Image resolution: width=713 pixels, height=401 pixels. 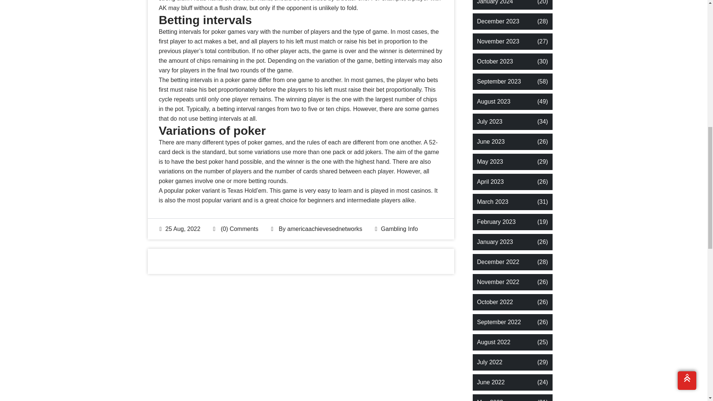 What do you see at coordinates (498, 82) in the screenshot?
I see `September 2023` at bounding box center [498, 82].